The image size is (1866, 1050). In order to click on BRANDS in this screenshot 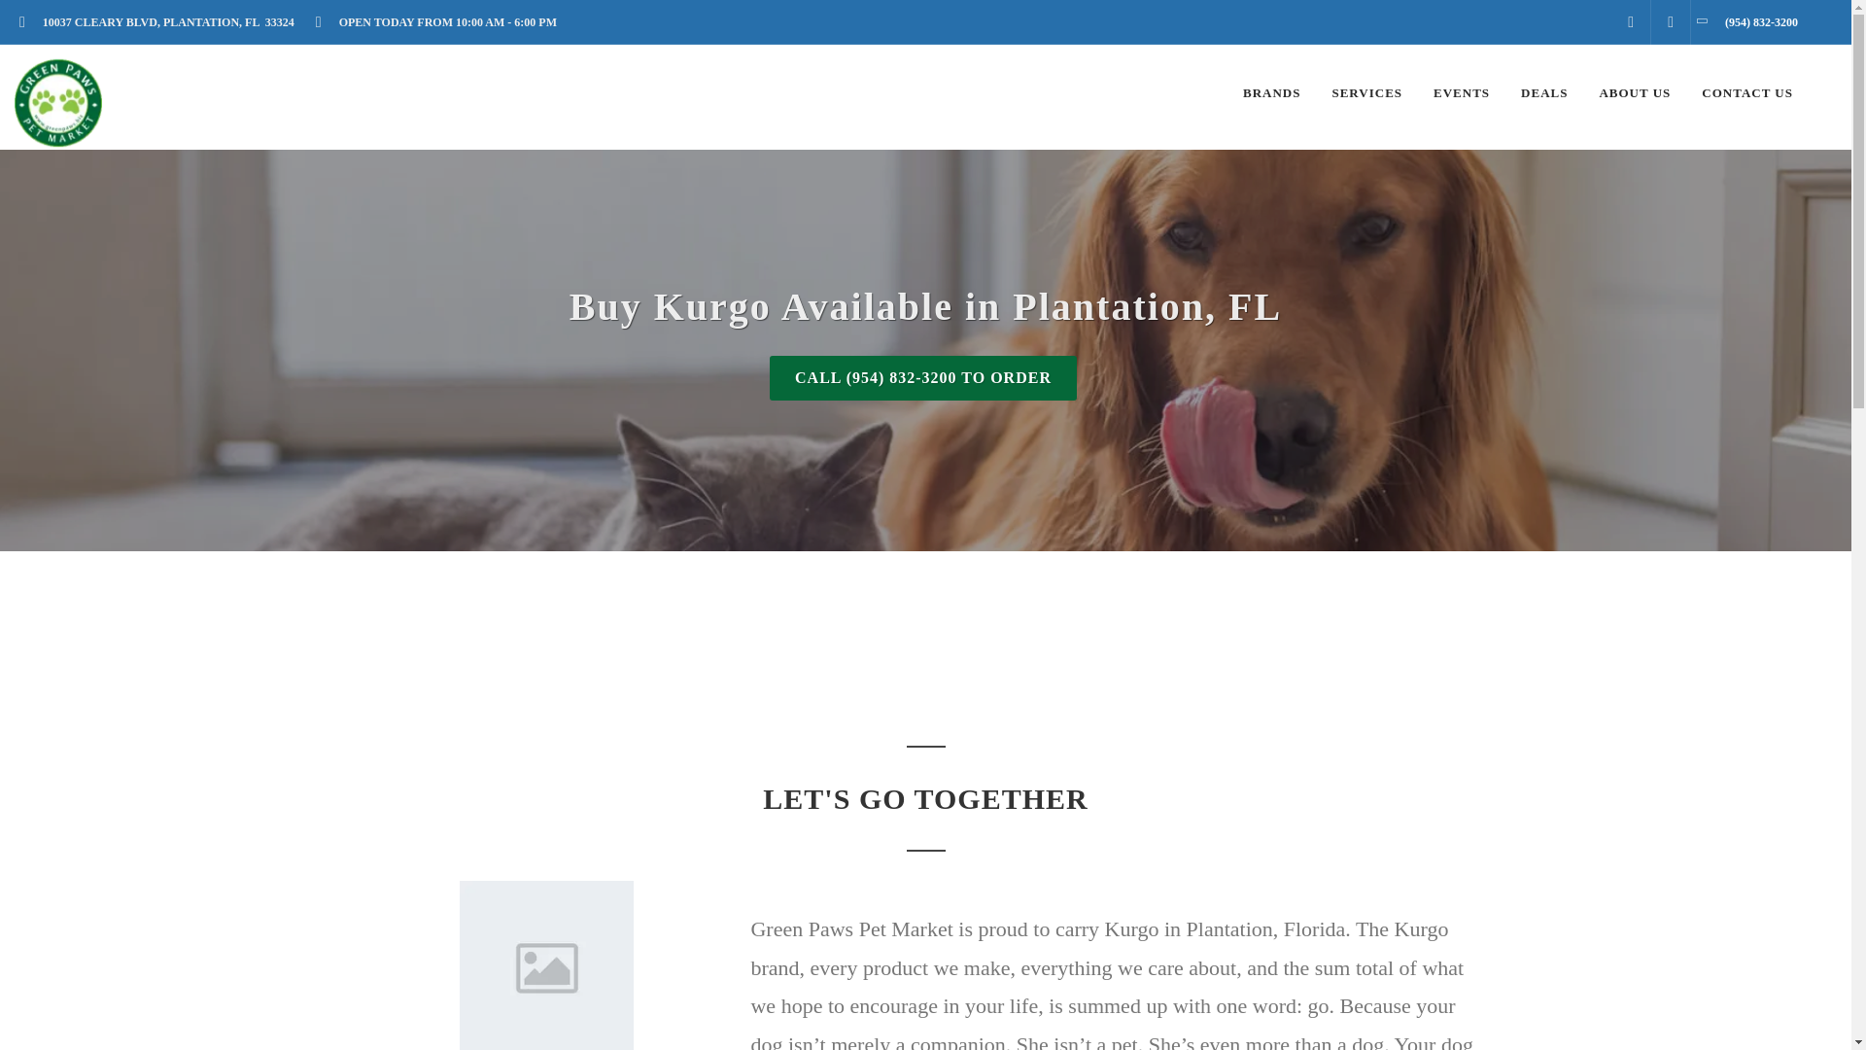, I will do `click(1271, 93)`.